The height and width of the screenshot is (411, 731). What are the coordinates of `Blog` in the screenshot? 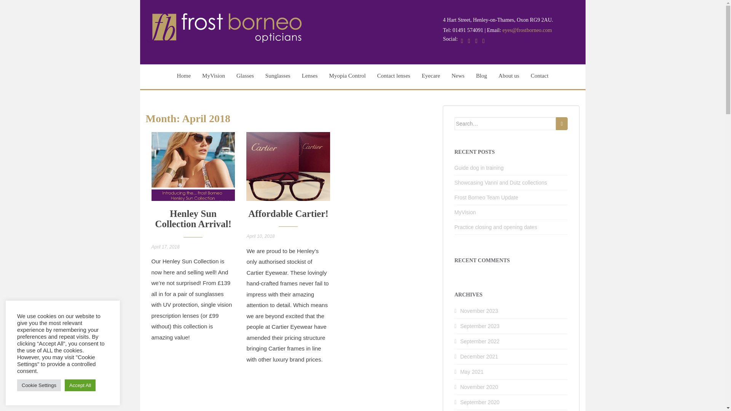 It's located at (481, 77).